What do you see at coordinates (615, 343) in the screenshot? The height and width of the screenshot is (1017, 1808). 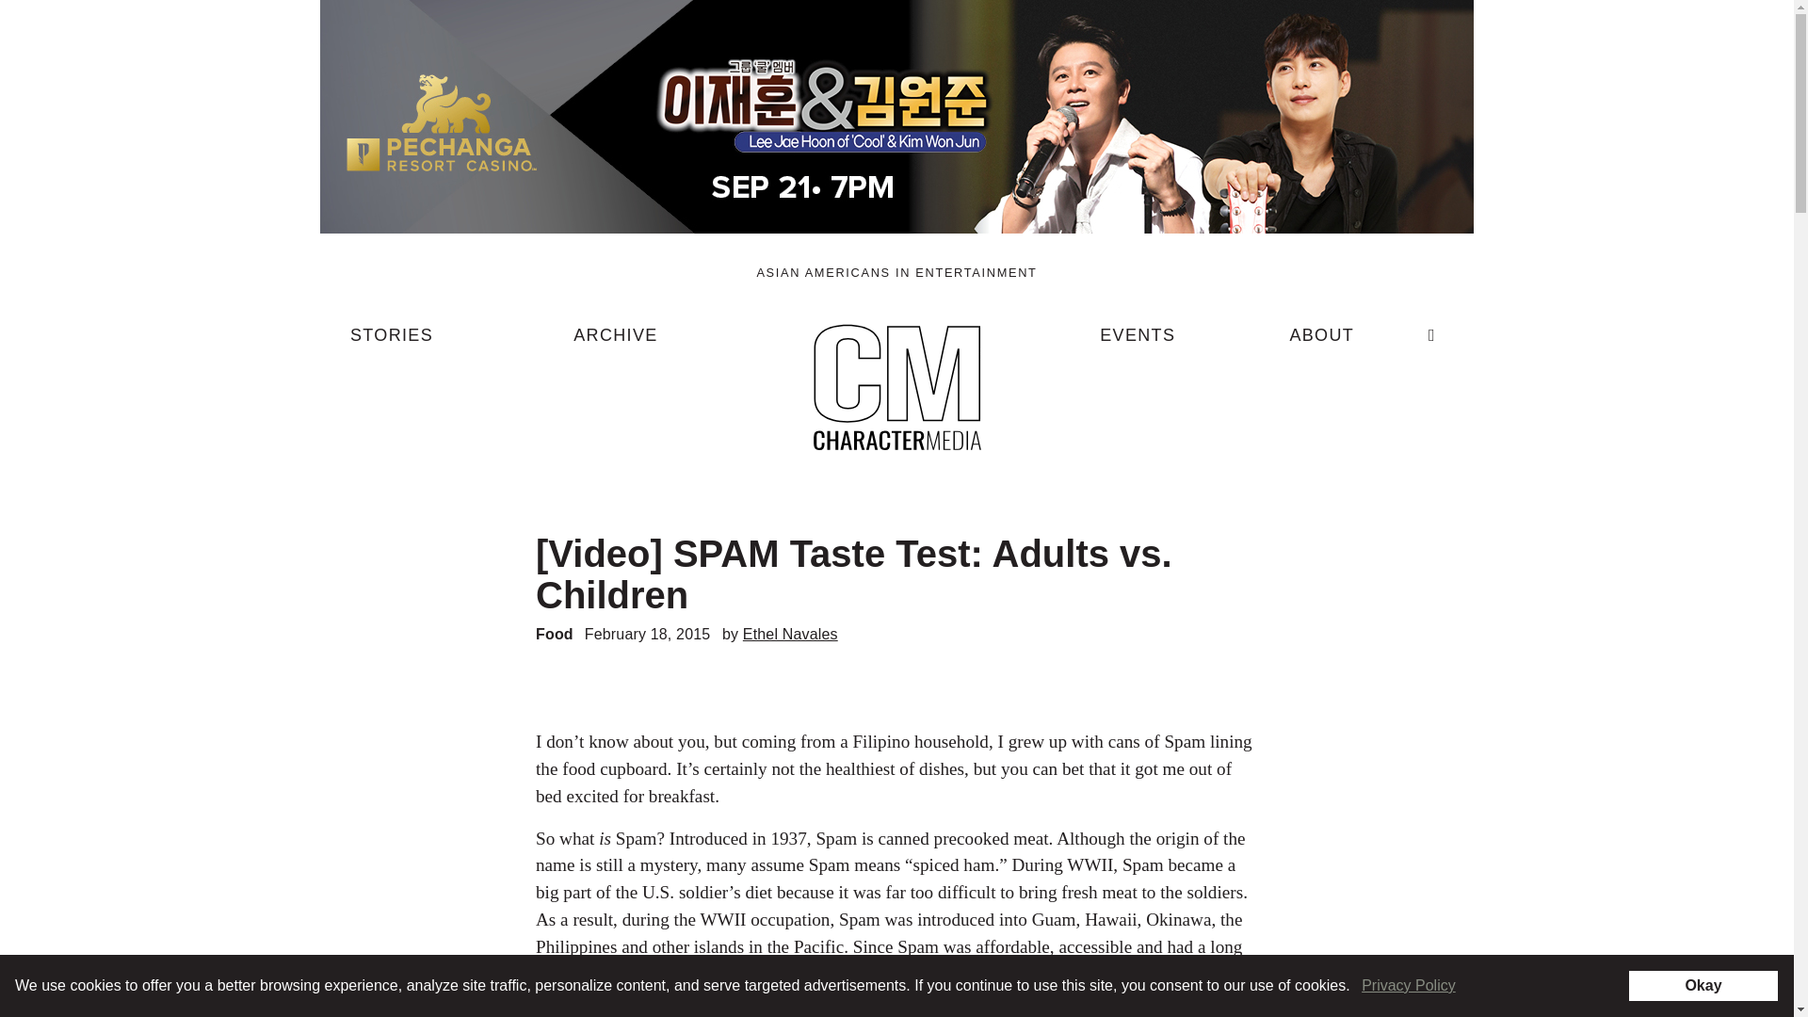 I see `ARCHIVE` at bounding box center [615, 343].